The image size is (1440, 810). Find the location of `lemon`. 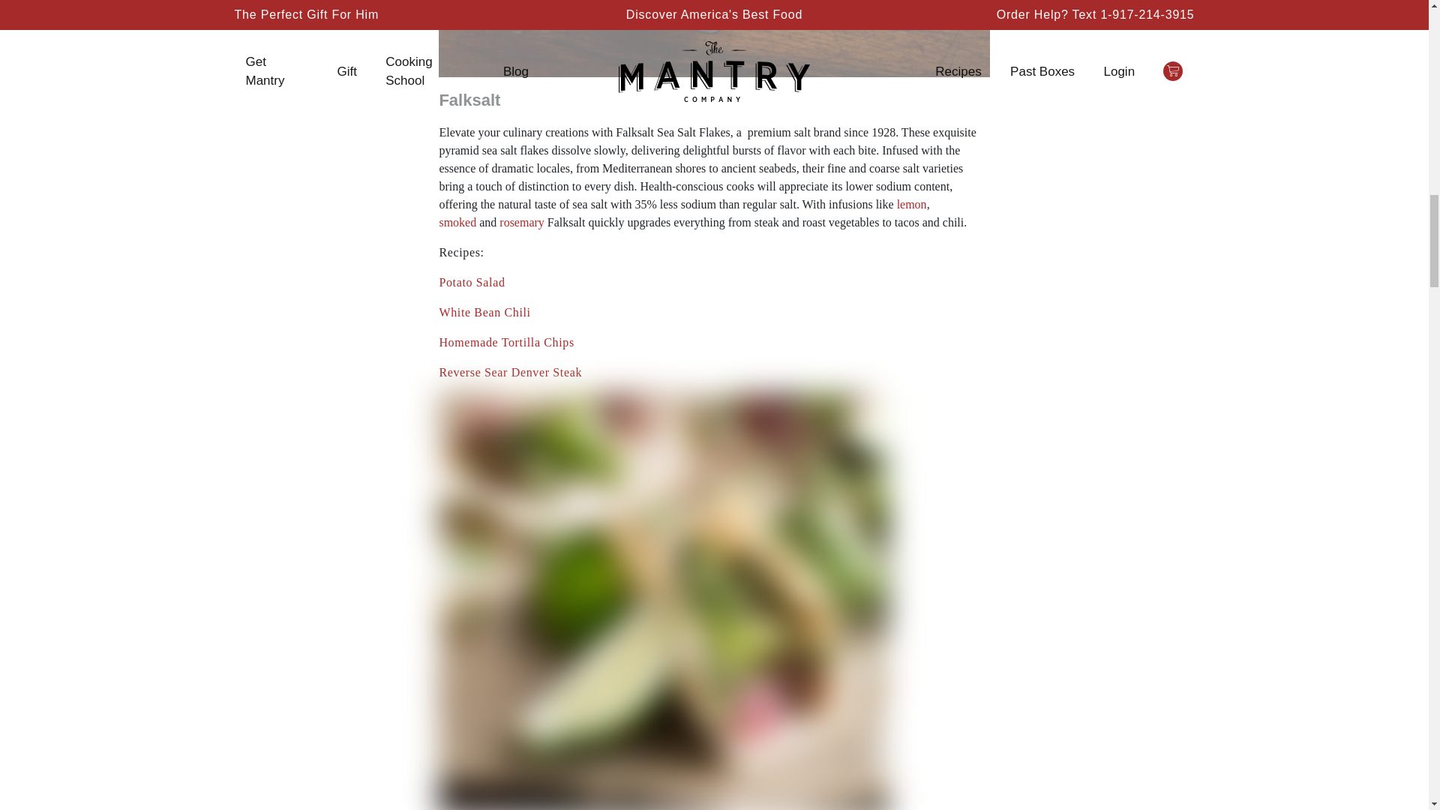

lemon is located at coordinates (912, 204).